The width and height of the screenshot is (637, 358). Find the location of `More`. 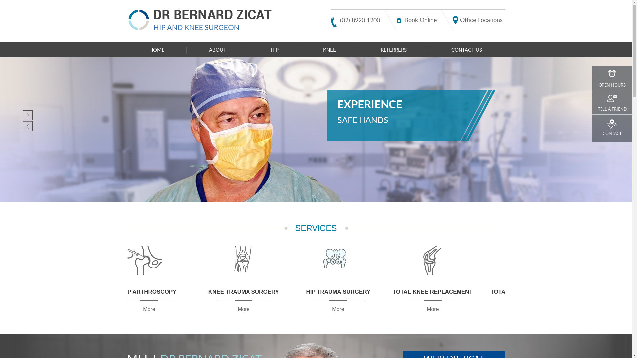

More is located at coordinates (240, 309).